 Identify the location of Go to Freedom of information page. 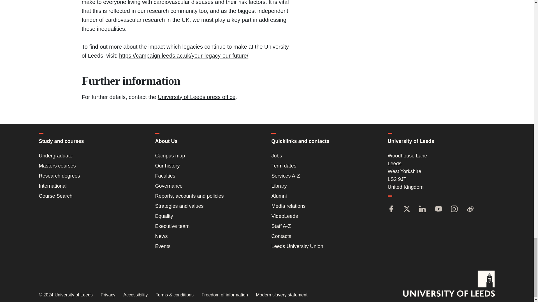
(224, 295).